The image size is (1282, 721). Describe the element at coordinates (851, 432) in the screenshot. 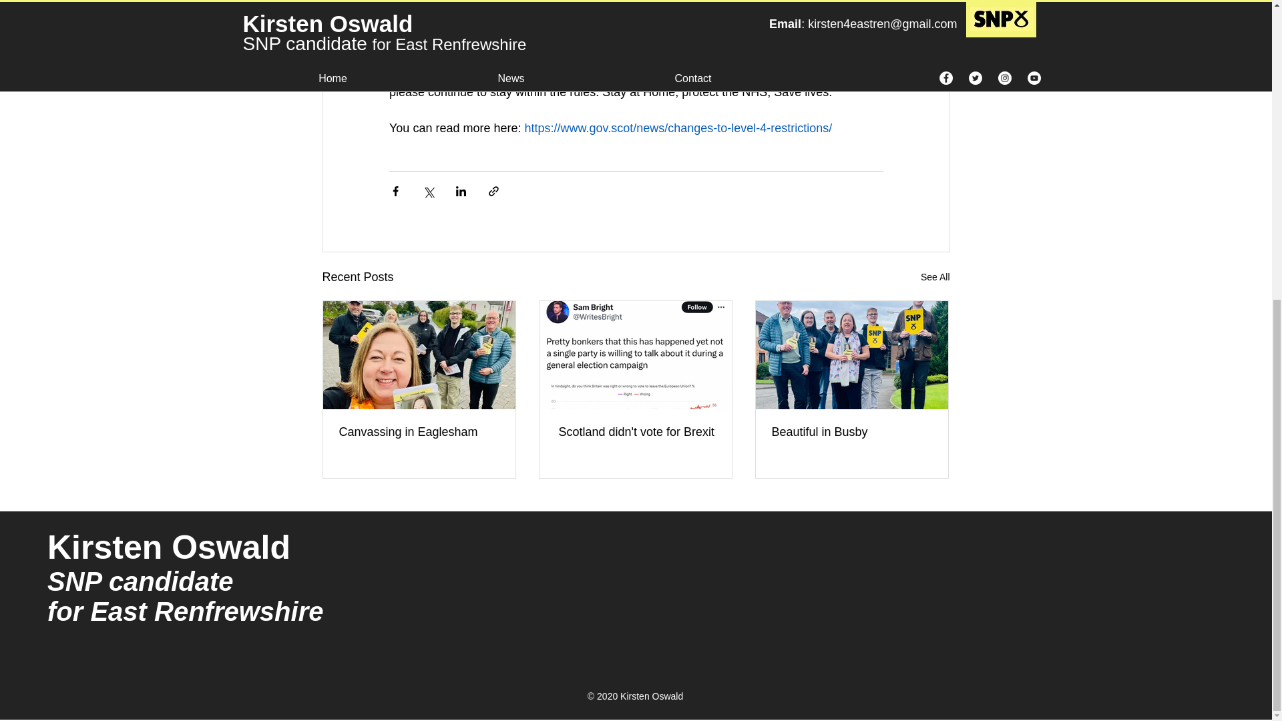

I see `Beautiful in Busby` at that location.